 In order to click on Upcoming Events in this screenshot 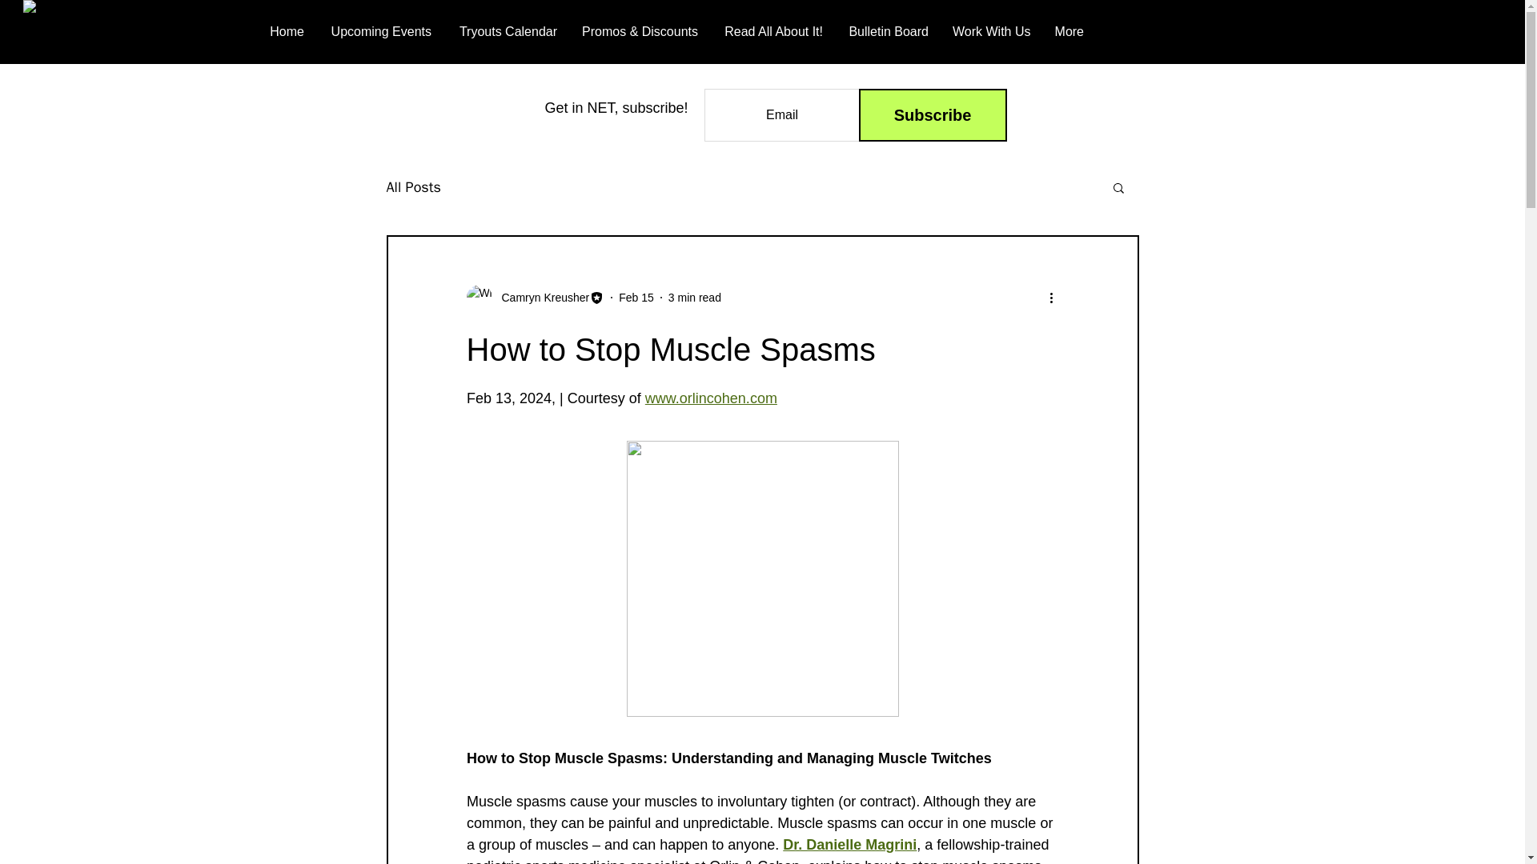, I will do `click(379, 32)`.